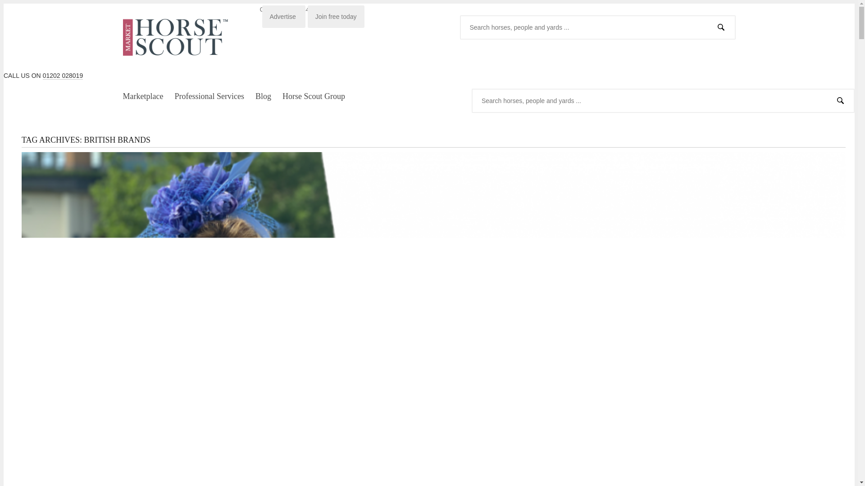 This screenshot has width=865, height=486. I want to click on Join free today, so click(336, 16).